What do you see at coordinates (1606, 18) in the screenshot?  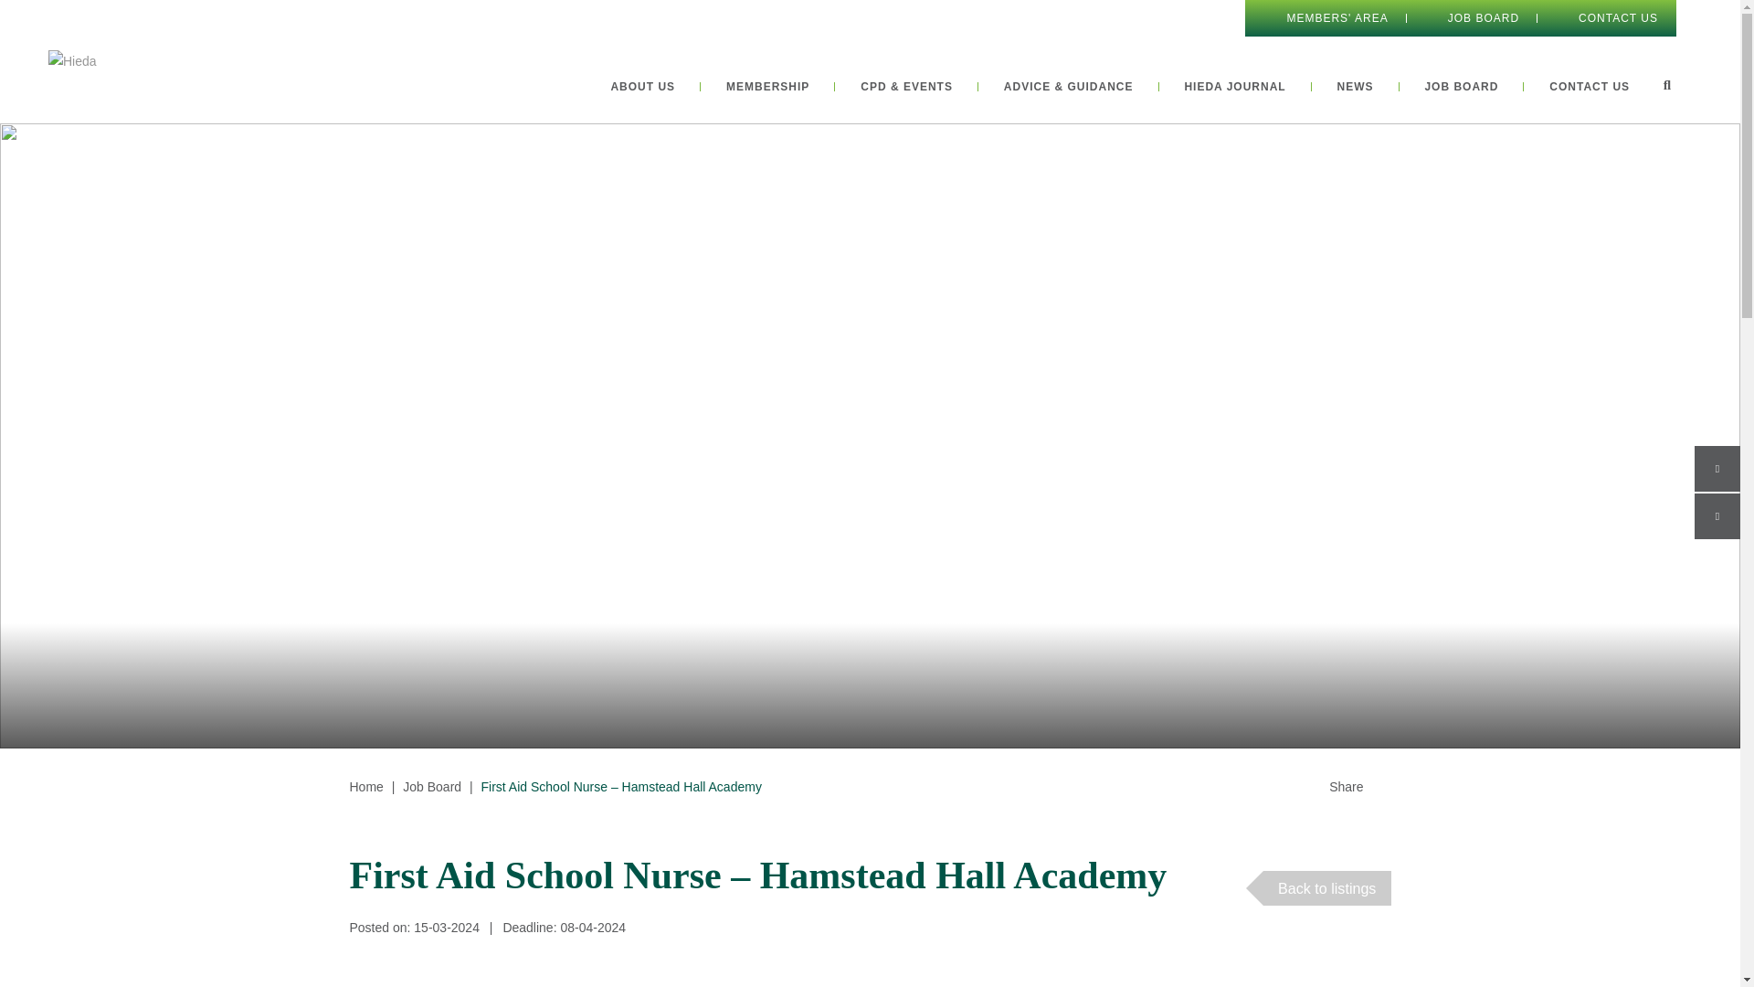 I see `CONTACT US` at bounding box center [1606, 18].